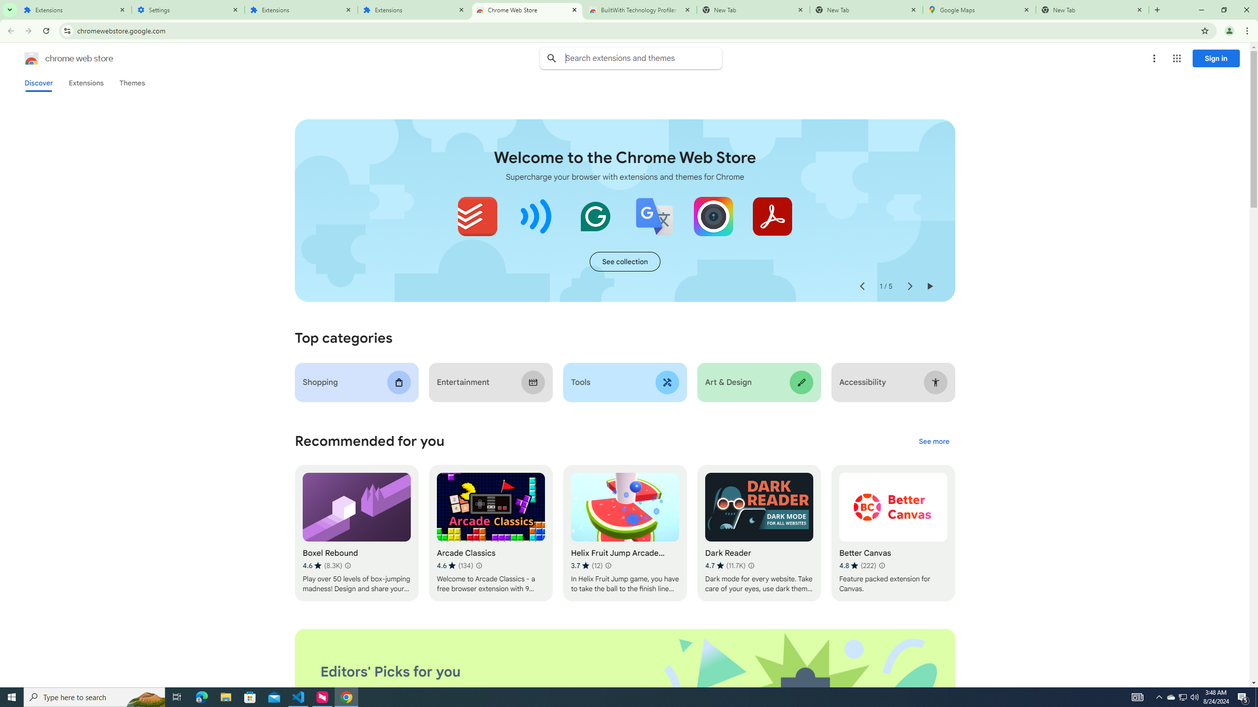 This screenshot has width=1258, height=707. I want to click on Extensions, so click(75, 10).